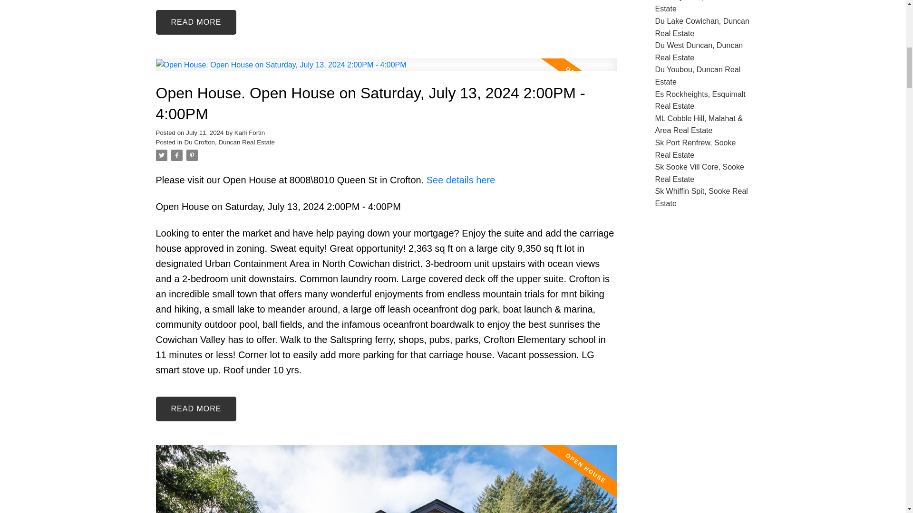 This screenshot has width=913, height=513. What do you see at coordinates (386, 70) in the screenshot?
I see `Read full post` at bounding box center [386, 70].